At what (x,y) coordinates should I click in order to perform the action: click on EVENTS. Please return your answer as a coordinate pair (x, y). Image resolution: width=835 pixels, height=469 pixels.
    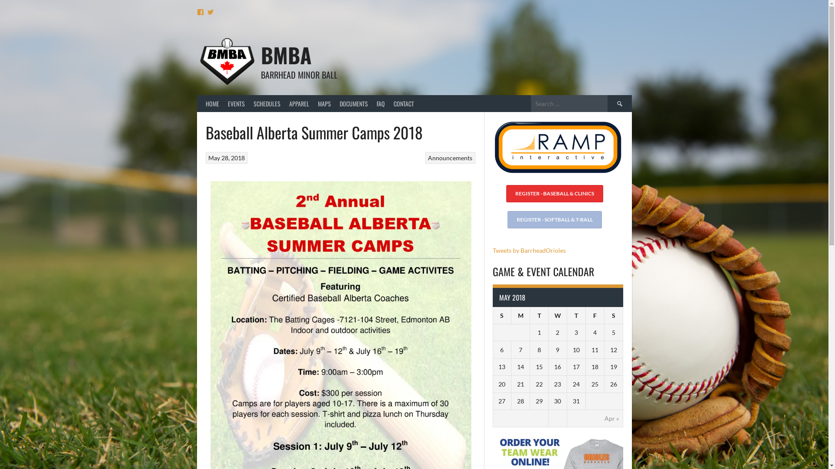
    Looking at the image, I should click on (237, 103).